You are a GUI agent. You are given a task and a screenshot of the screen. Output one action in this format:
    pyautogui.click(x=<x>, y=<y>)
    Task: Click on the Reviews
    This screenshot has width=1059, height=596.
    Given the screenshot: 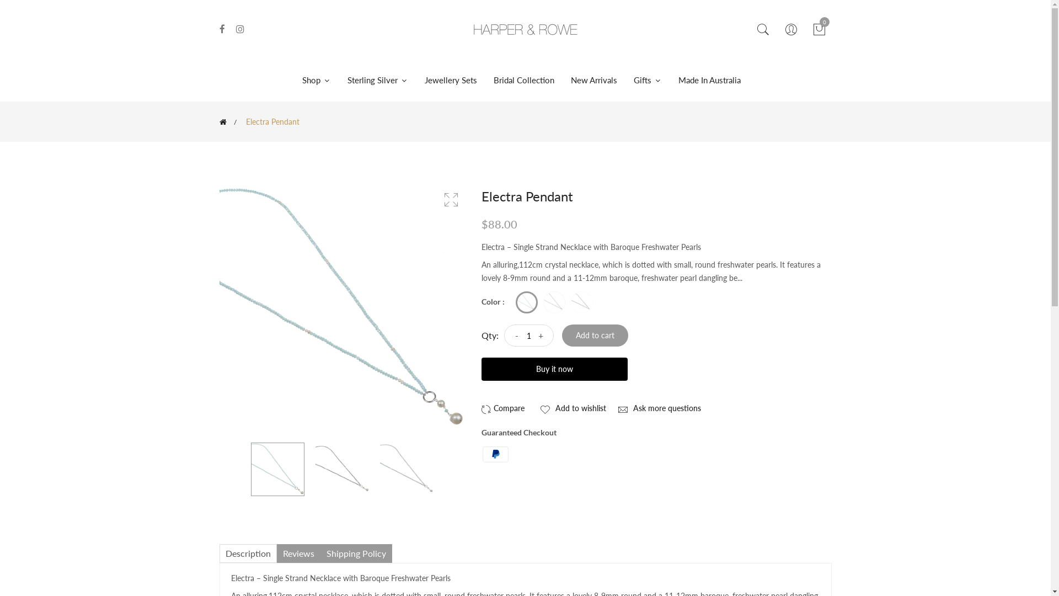 What is the action you would take?
    pyautogui.click(x=299, y=554)
    